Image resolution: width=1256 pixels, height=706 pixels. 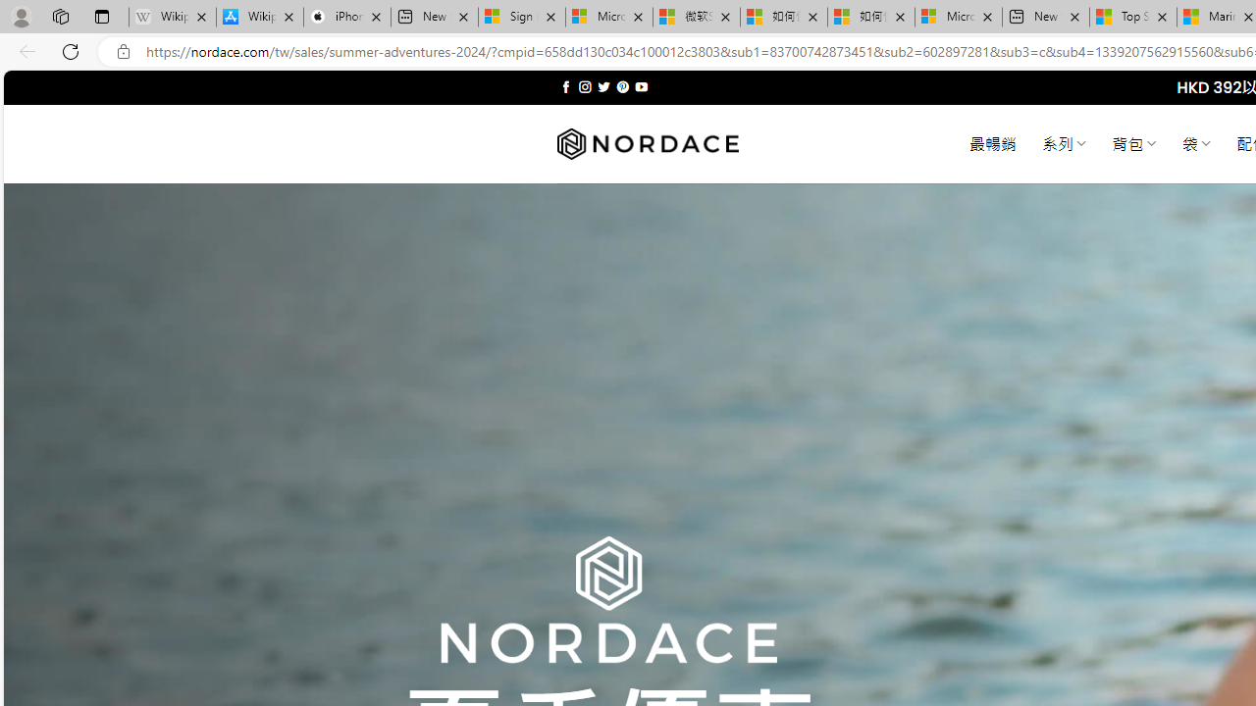 What do you see at coordinates (585, 86) in the screenshot?
I see `Follow on Instagram` at bounding box center [585, 86].